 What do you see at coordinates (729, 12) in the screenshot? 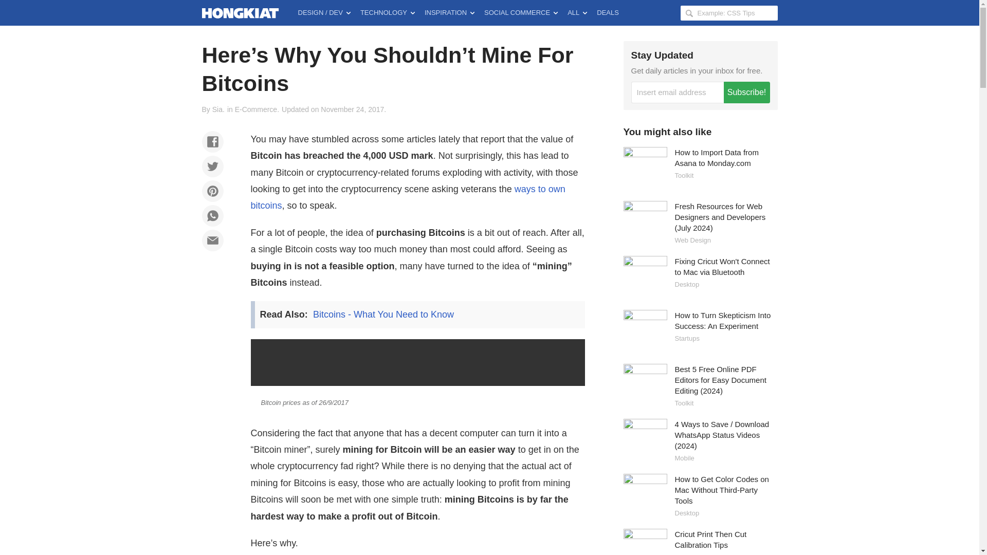
I see `Search Hongkiat for` at bounding box center [729, 12].